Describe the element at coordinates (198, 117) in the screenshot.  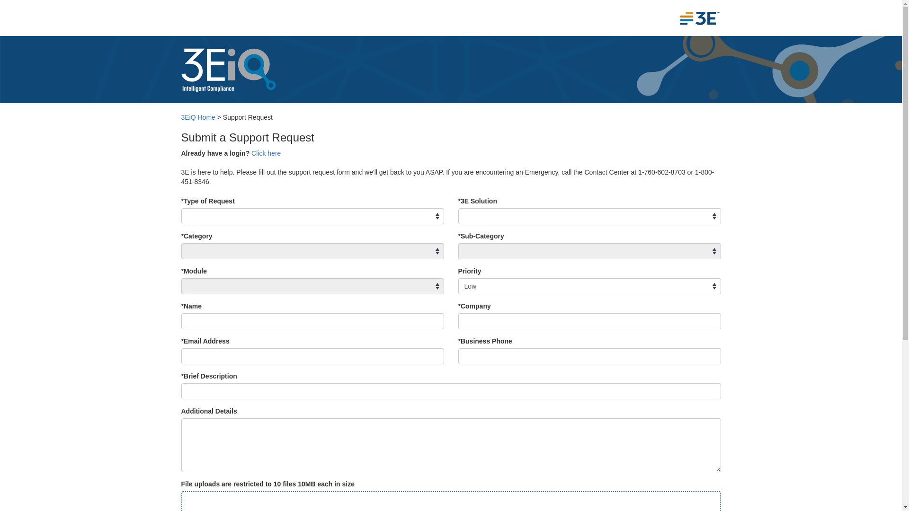
I see `3EiQ Home` at that location.